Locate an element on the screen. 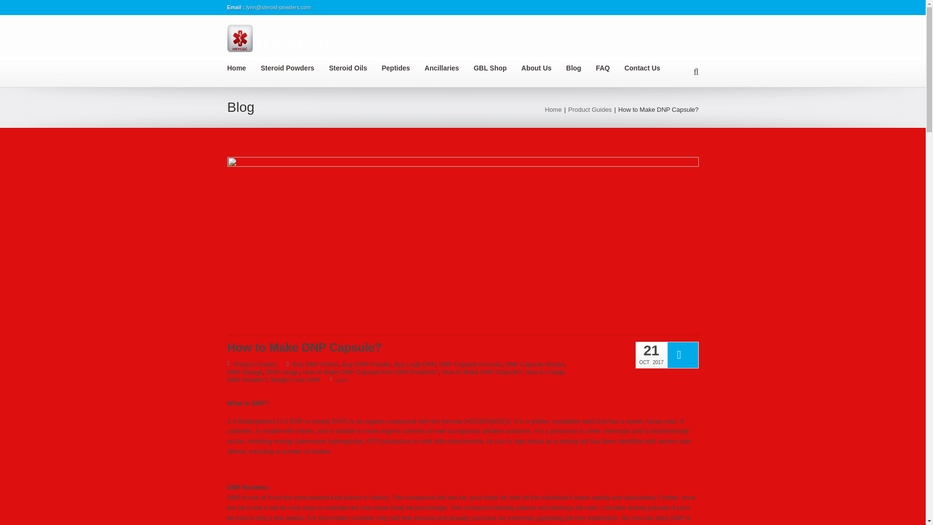 The width and height of the screenshot is (933, 525). Steroid Powders is located at coordinates (294, 68).